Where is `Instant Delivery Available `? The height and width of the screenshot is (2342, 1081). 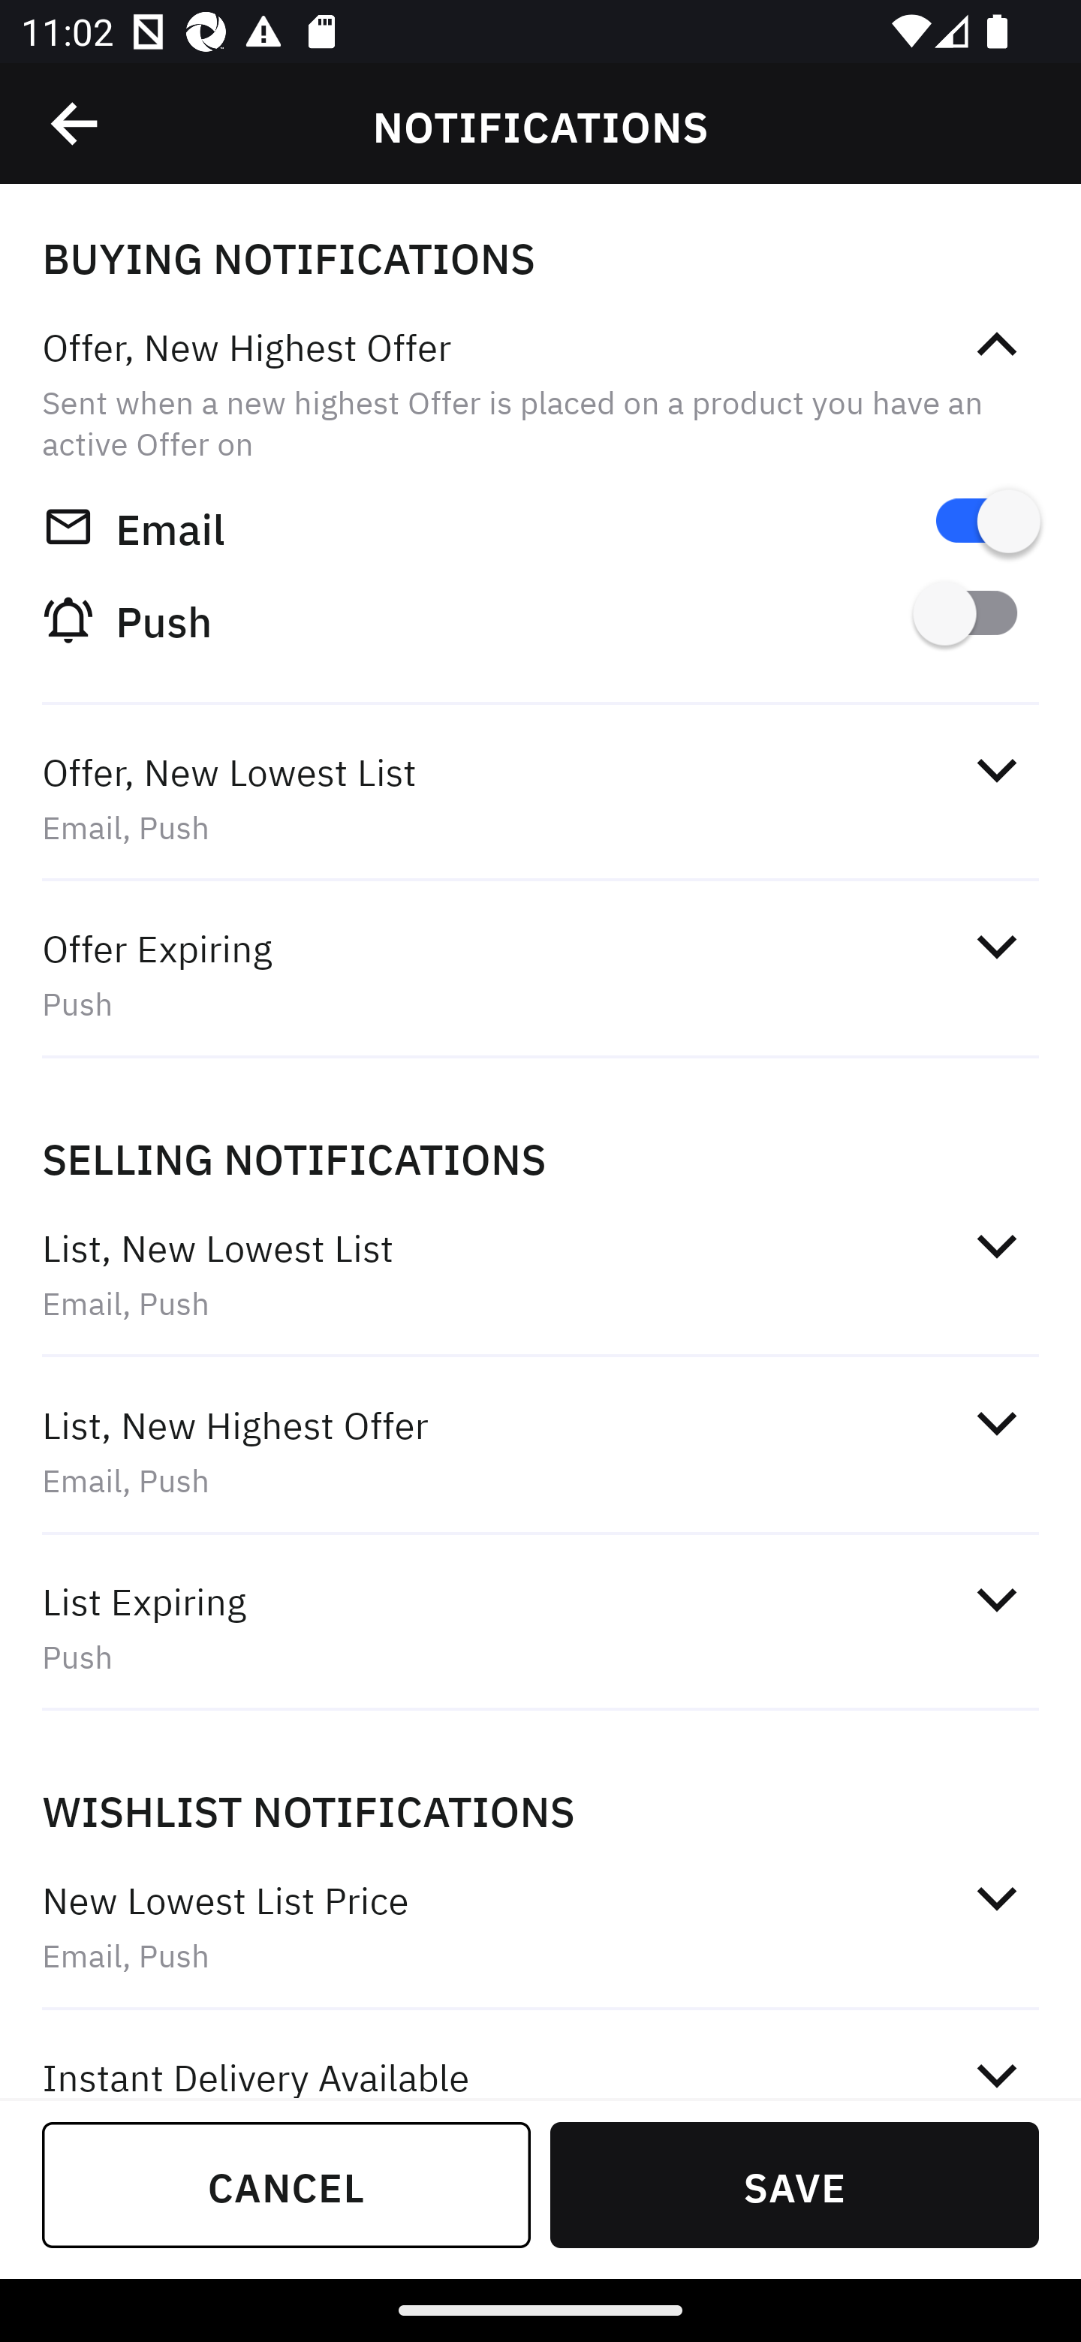
Instant Delivery Available  is located at coordinates (540, 2057).